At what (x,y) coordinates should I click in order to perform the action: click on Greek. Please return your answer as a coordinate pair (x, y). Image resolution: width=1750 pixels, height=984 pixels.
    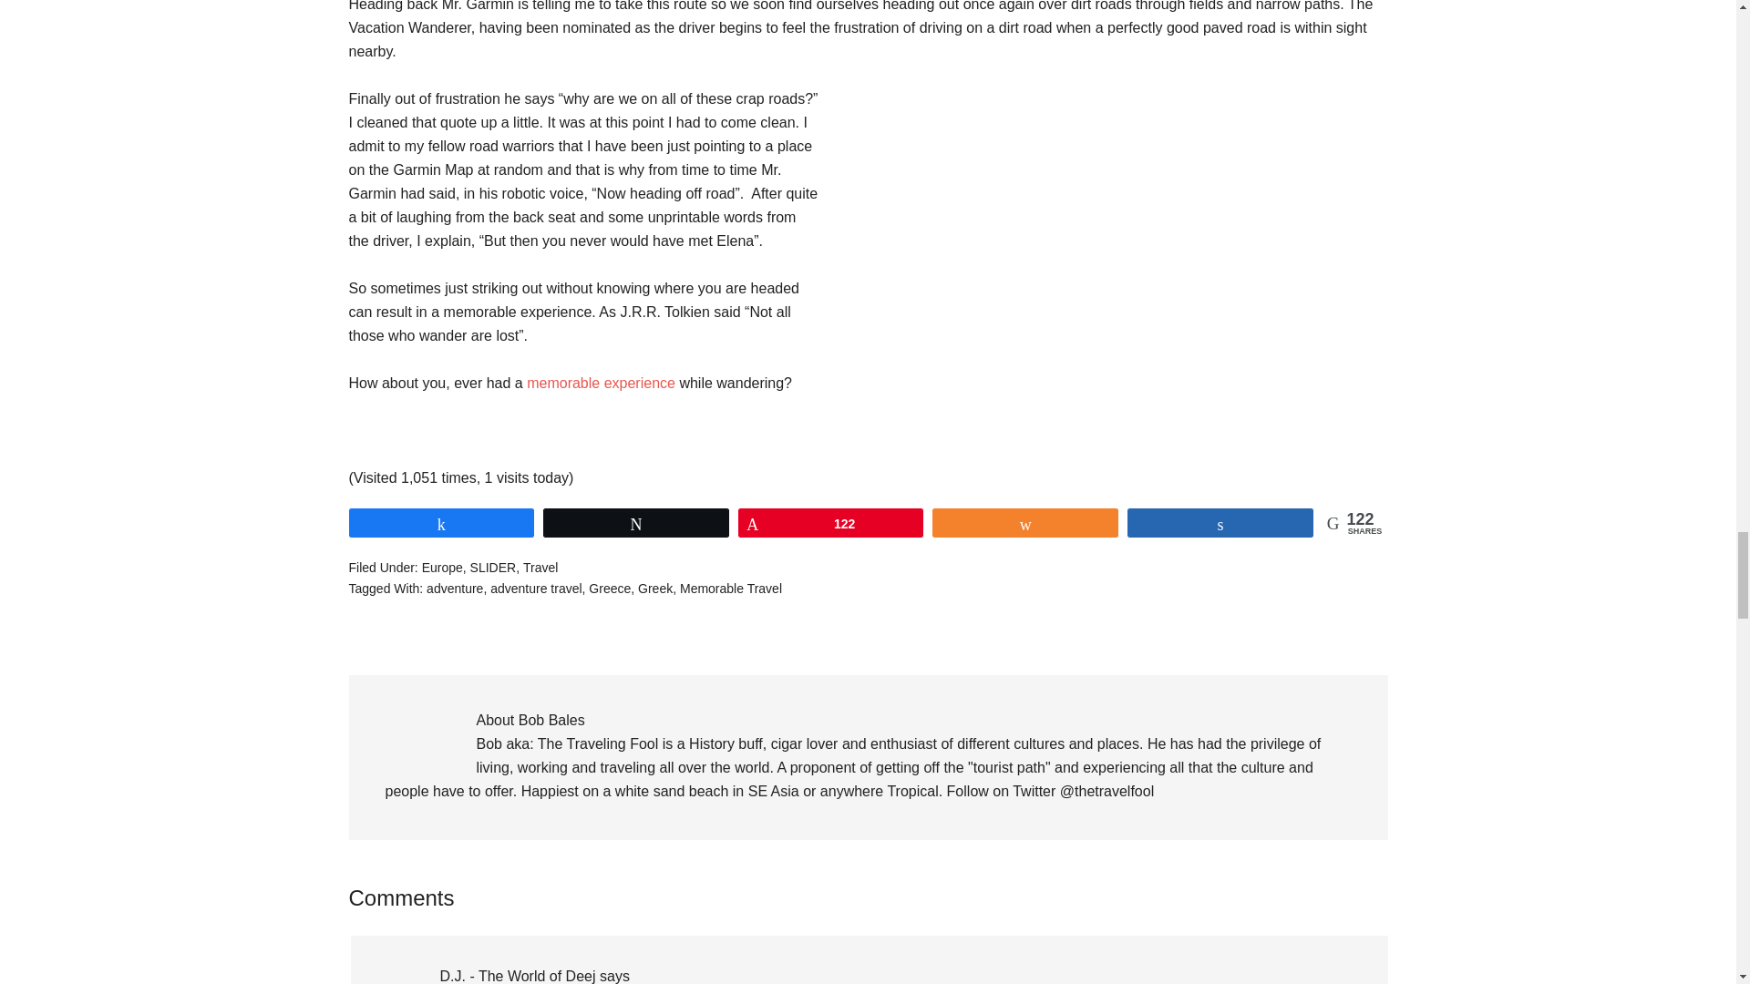
    Looking at the image, I should click on (654, 589).